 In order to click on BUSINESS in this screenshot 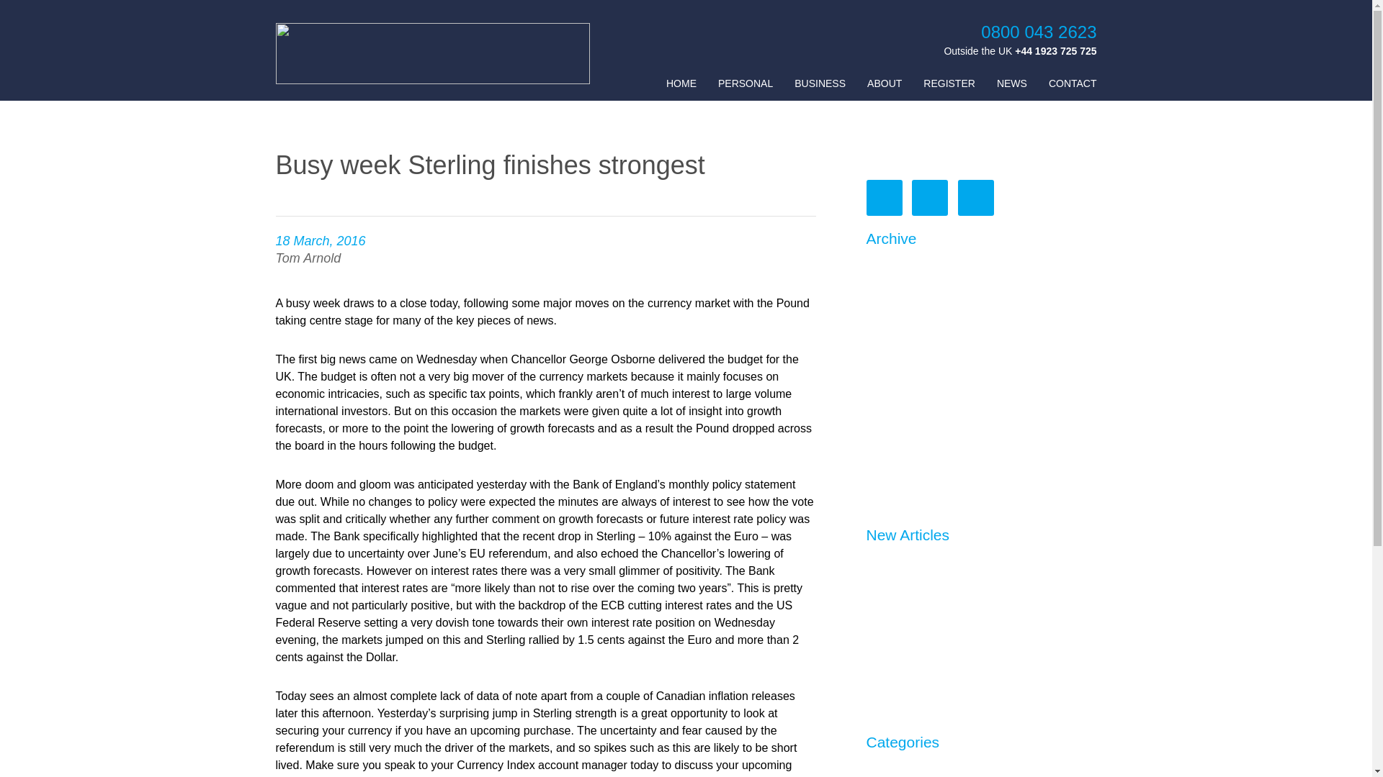, I will do `click(820, 83)`.